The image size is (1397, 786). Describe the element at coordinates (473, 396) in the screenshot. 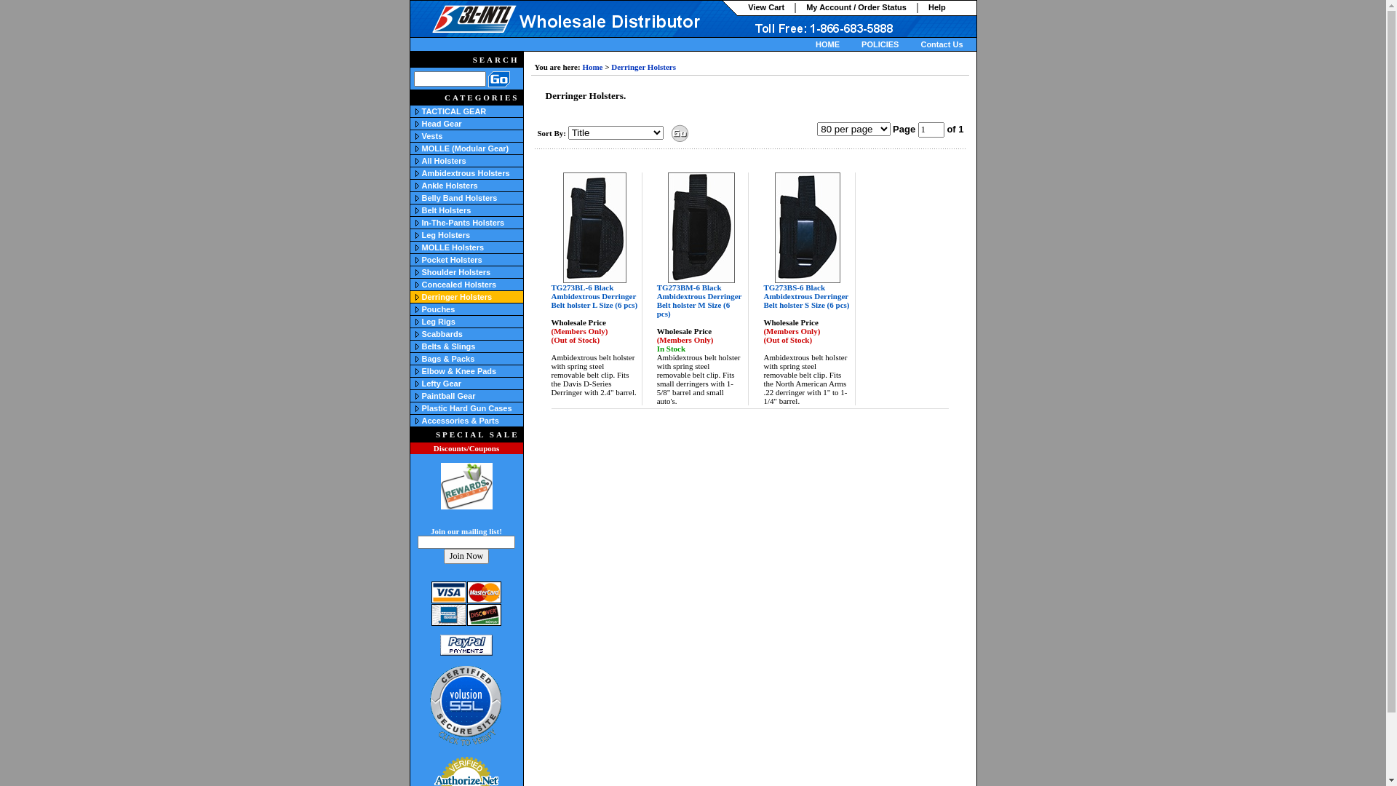

I see `Paintball Gear` at that location.